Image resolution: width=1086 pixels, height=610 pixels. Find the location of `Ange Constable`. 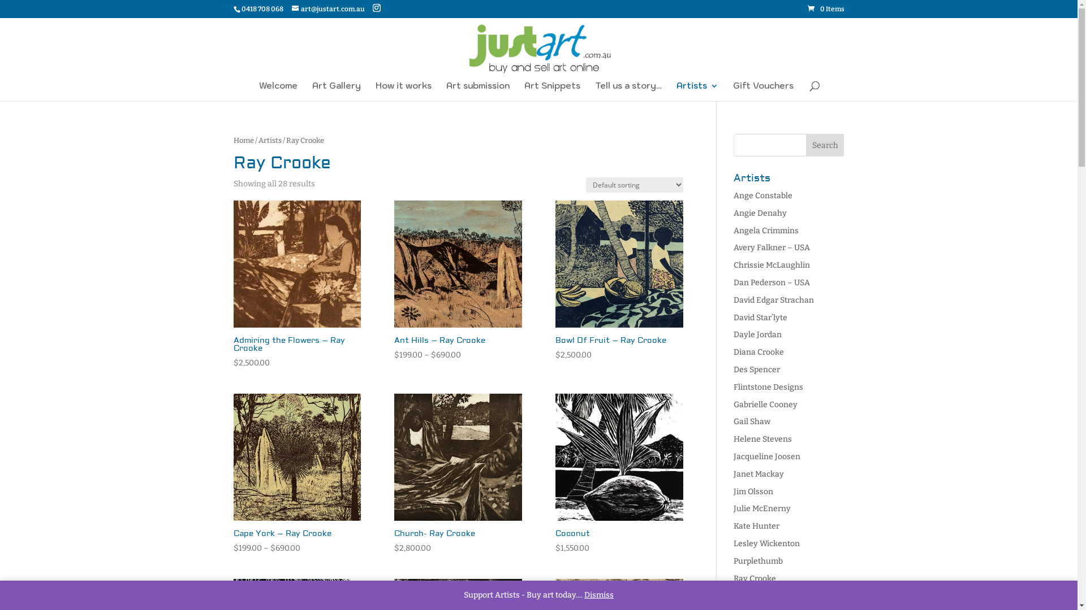

Ange Constable is located at coordinates (763, 195).